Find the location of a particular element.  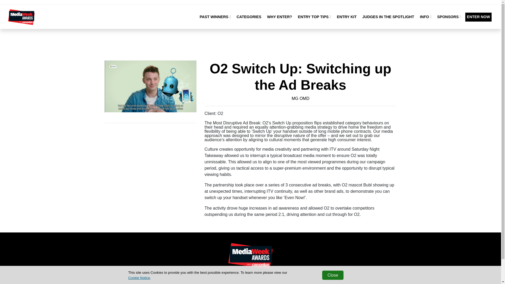

SPONSORS is located at coordinates (449, 17).